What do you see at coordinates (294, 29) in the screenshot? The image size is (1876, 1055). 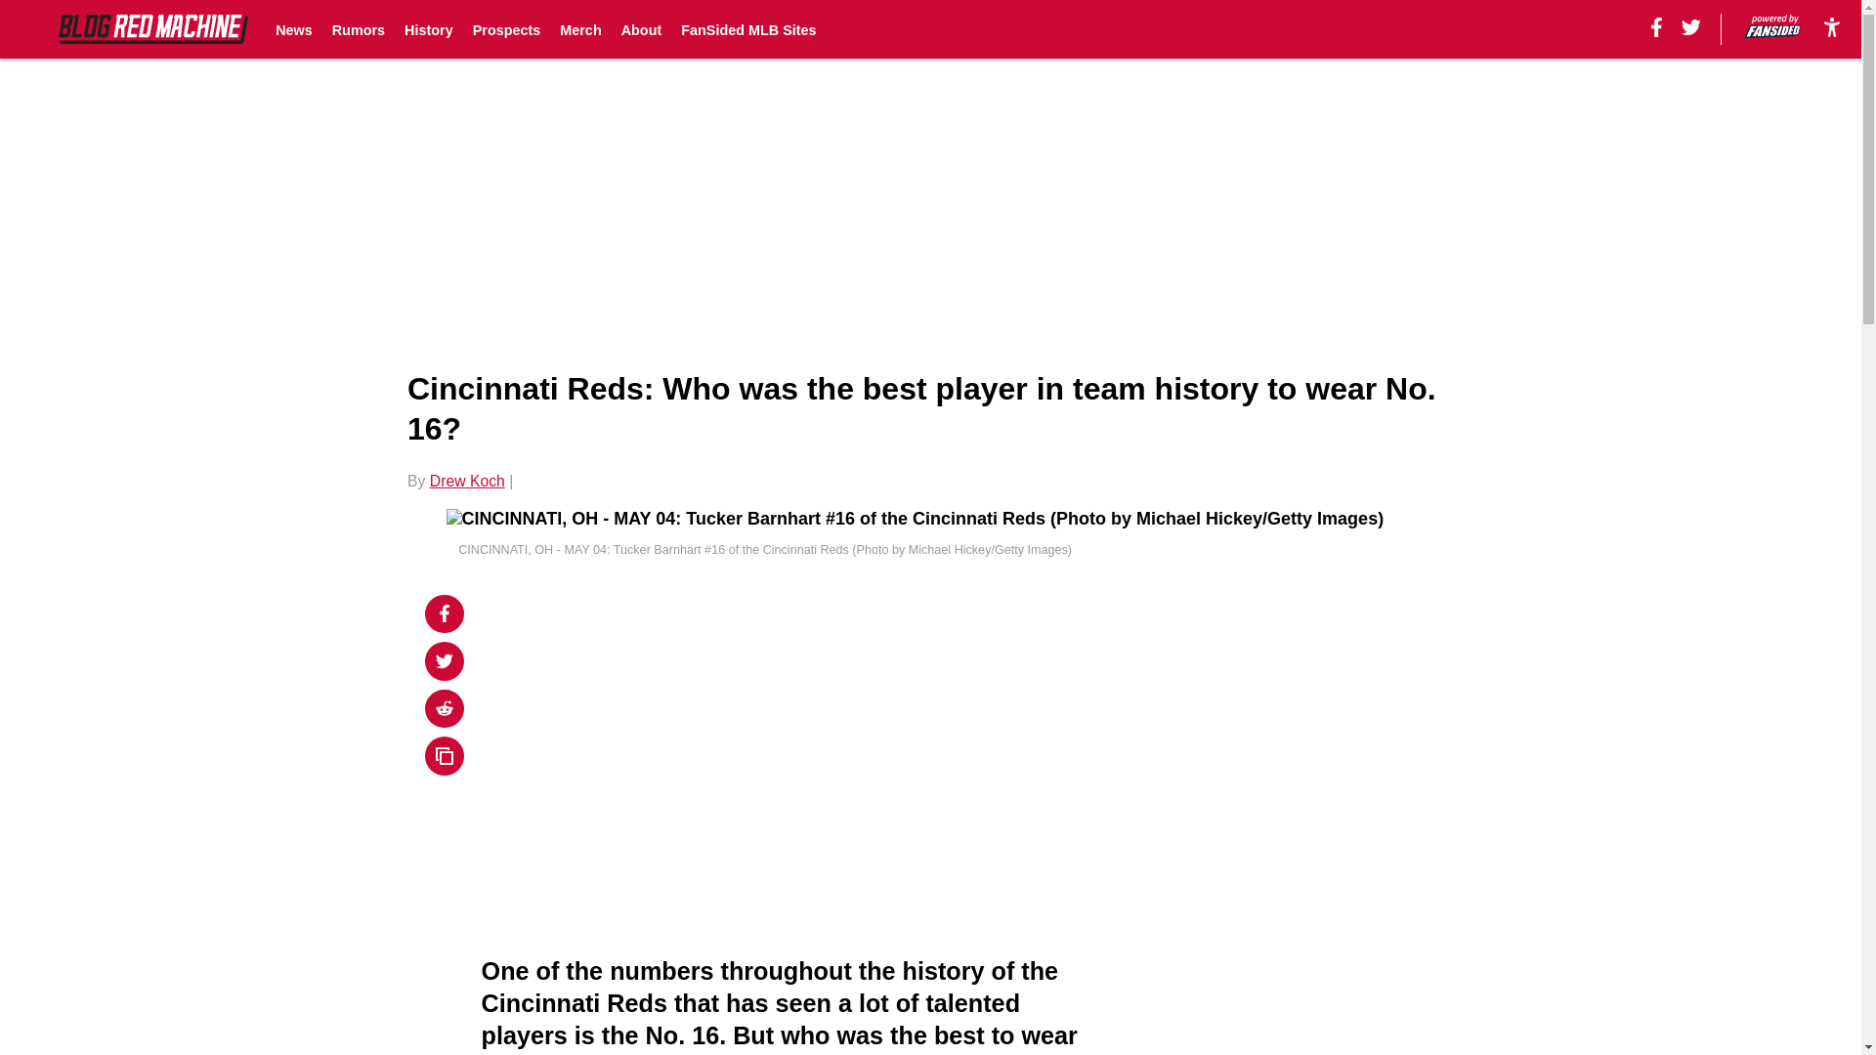 I see `News` at bounding box center [294, 29].